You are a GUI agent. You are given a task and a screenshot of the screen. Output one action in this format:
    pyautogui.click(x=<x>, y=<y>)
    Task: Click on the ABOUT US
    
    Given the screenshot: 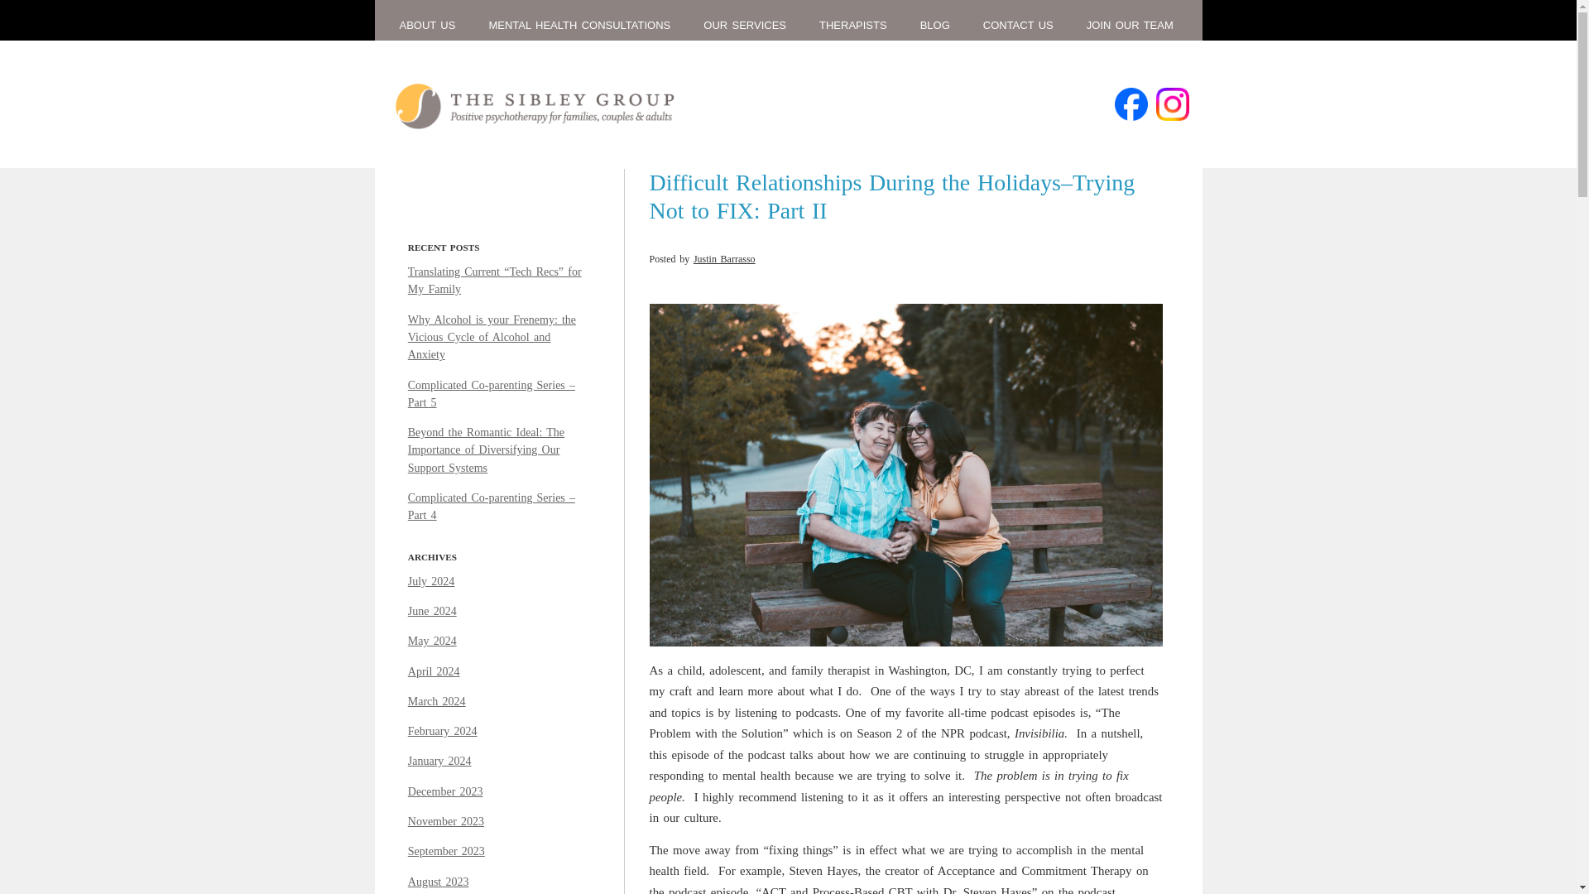 What is the action you would take?
    pyautogui.click(x=427, y=25)
    